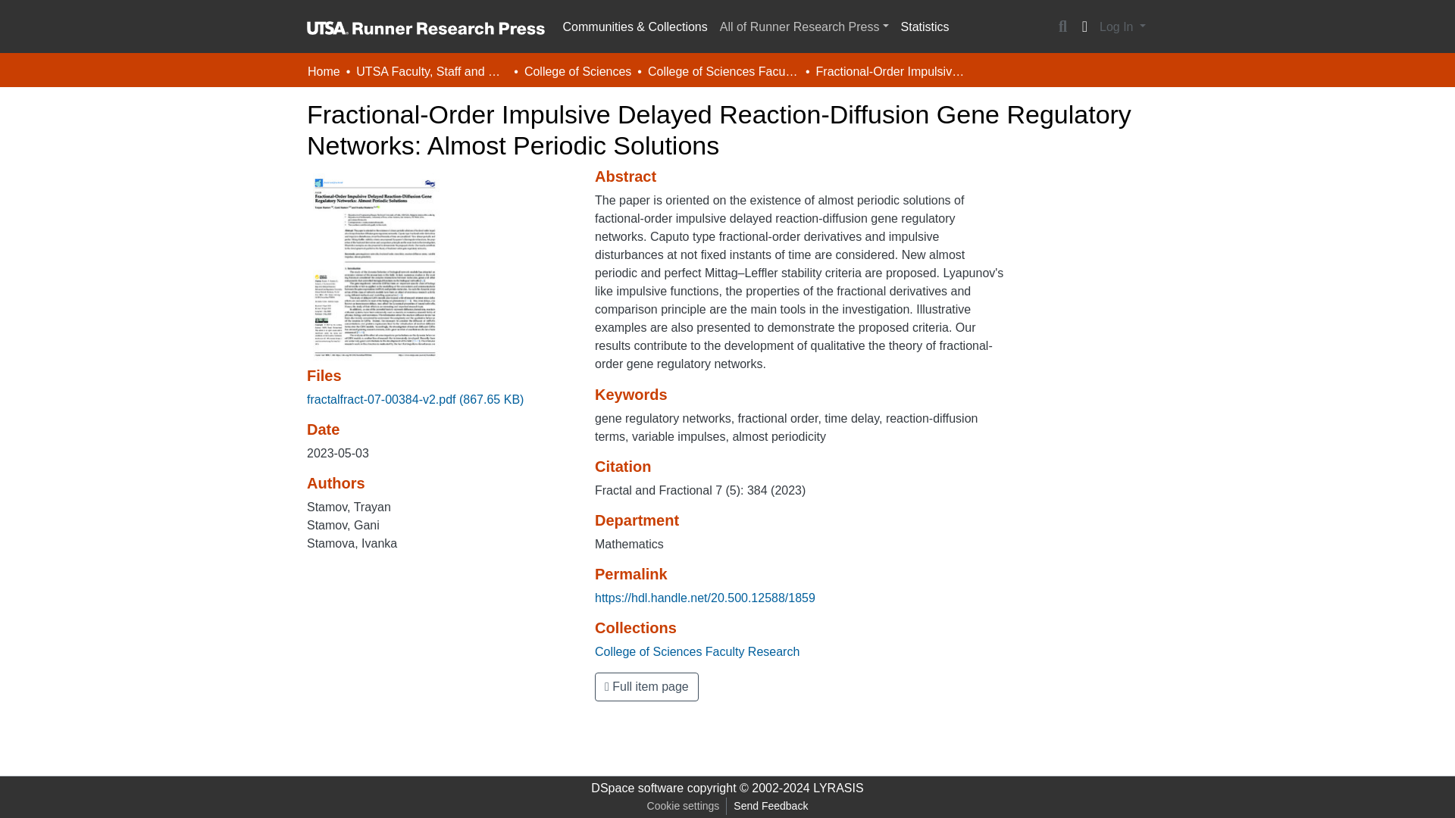  What do you see at coordinates (1062, 27) in the screenshot?
I see `Search` at bounding box center [1062, 27].